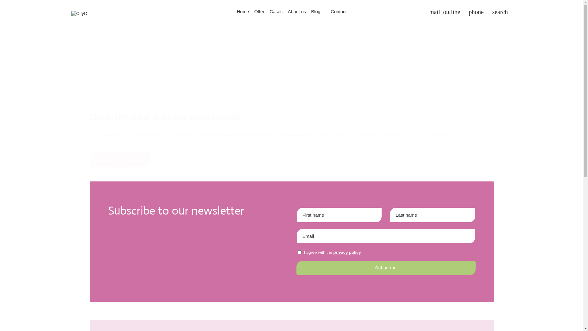  I want to click on Cases, so click(276, 11).